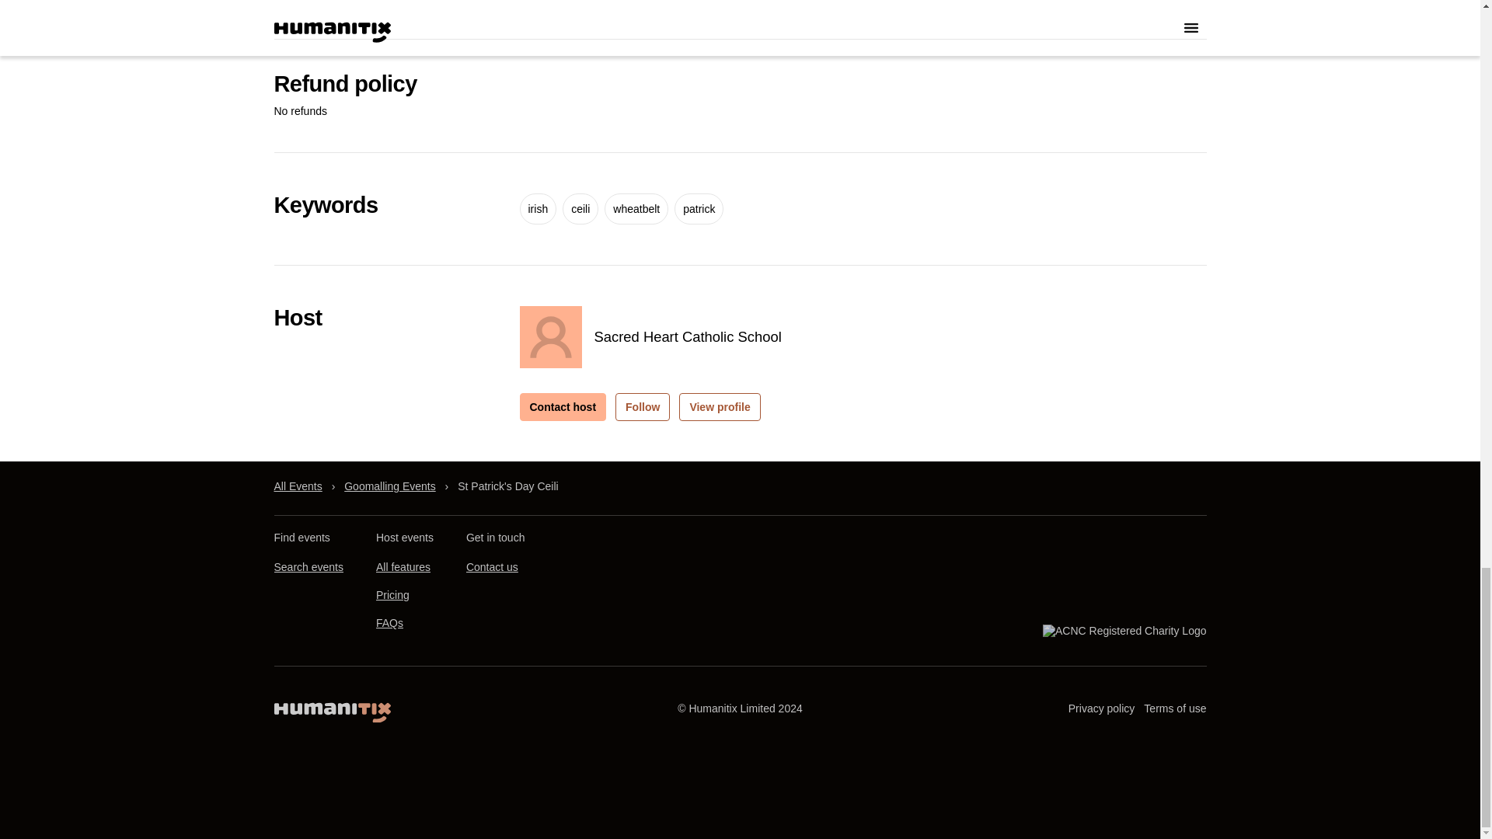 The height and width of the screenshot is (839, 1492). Describe the element at coordinates (719, 407) in the screenshot. I see `View profile` at that location.